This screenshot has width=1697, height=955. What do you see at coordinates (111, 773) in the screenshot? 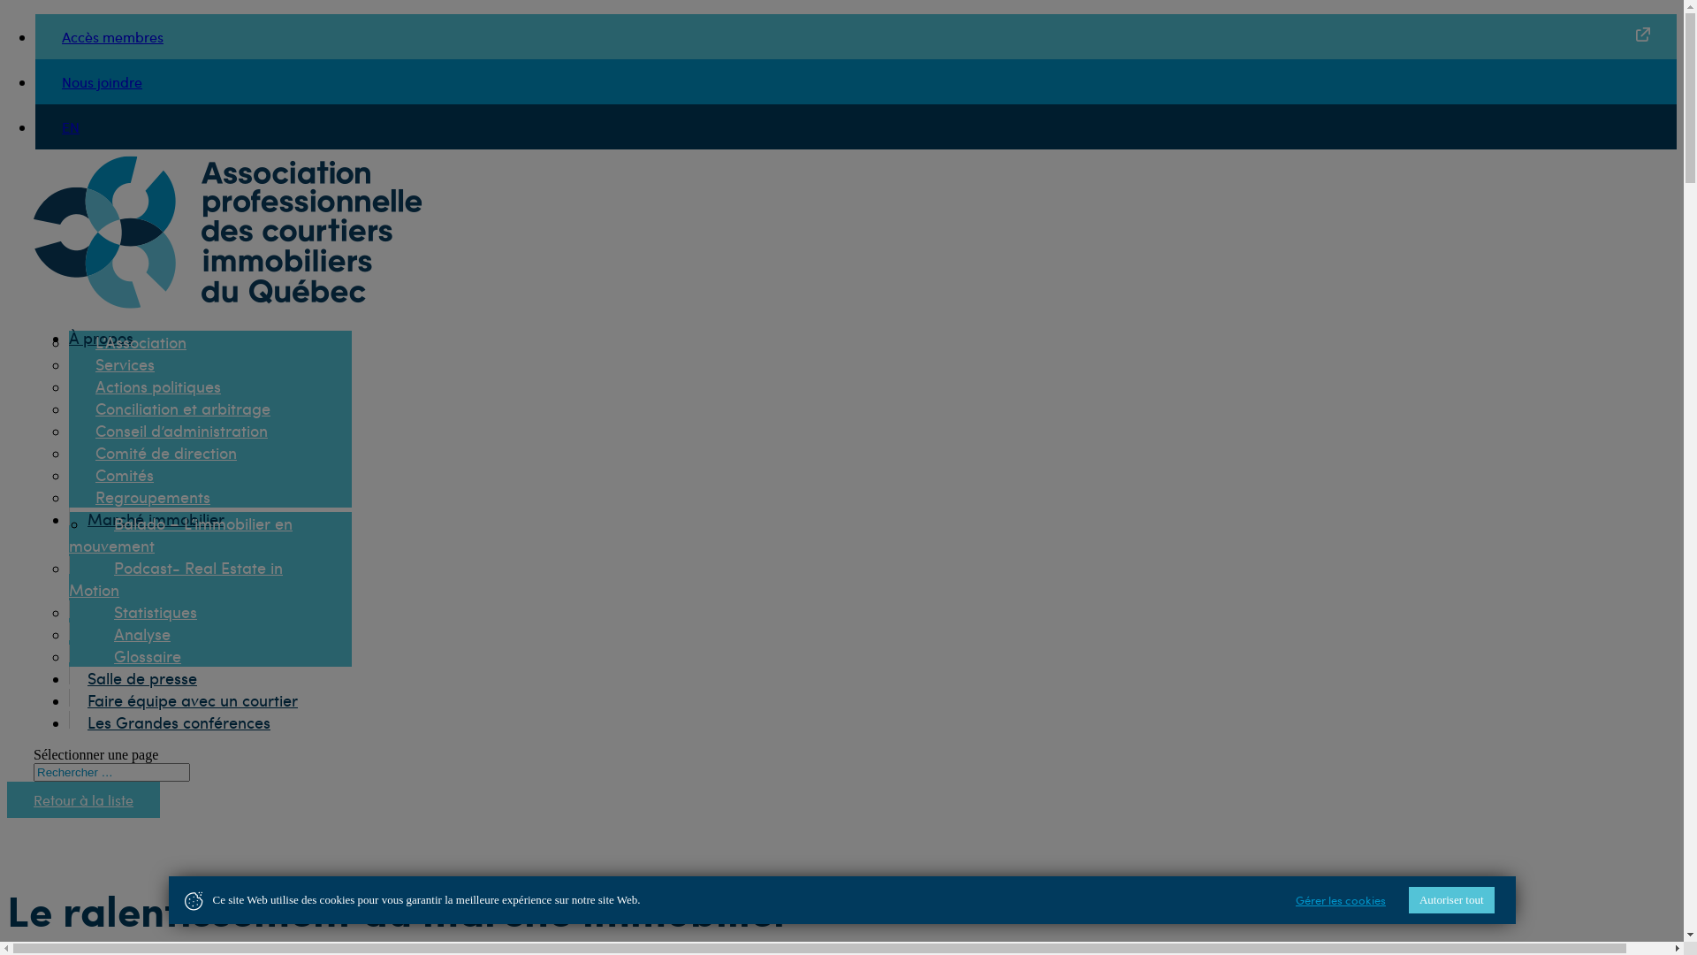
I see `Rechercher:` at bounding box center [111, 773].